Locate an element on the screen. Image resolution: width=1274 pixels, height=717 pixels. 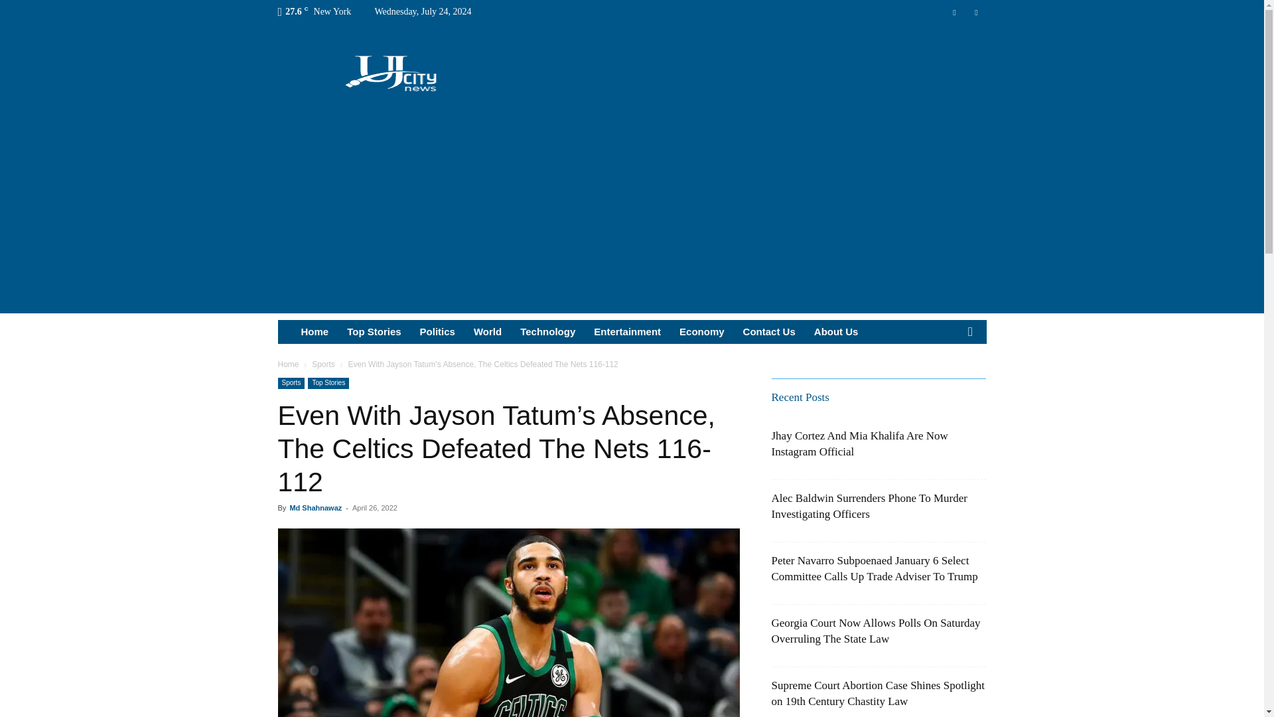
Economy is located at coordinates (701, 332).